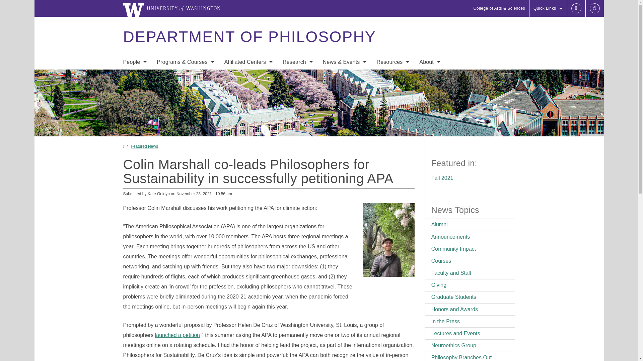 This screenshot has height=361, width=643. What do you see at coordinates (249, 37) in the screenshot?
I see `DEPARTMENT OF PHILOSOPHY` at bounding box center [249, 37].